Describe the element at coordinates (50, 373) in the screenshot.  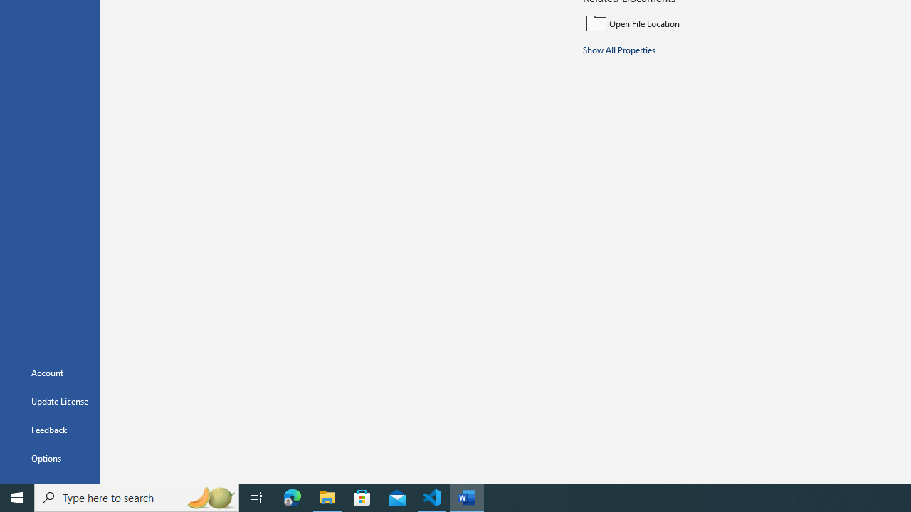
I see `Account` at that location.